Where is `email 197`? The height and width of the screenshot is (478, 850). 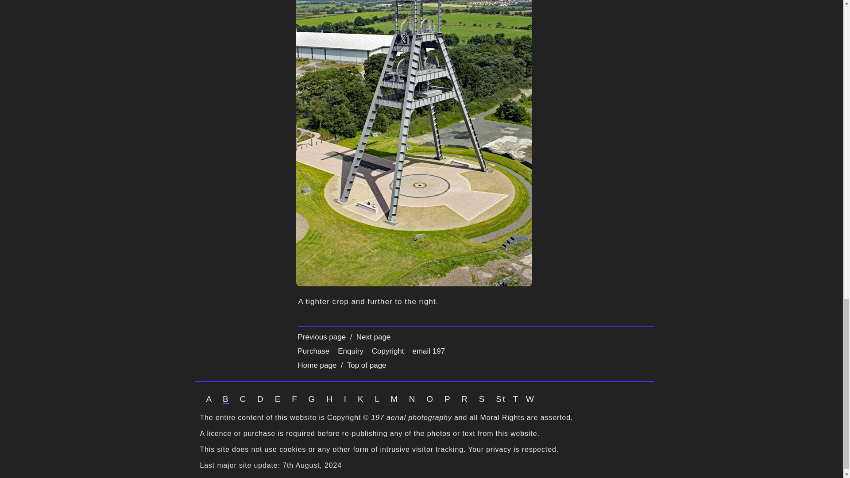 email 197 is located at coordinates (429, 351).